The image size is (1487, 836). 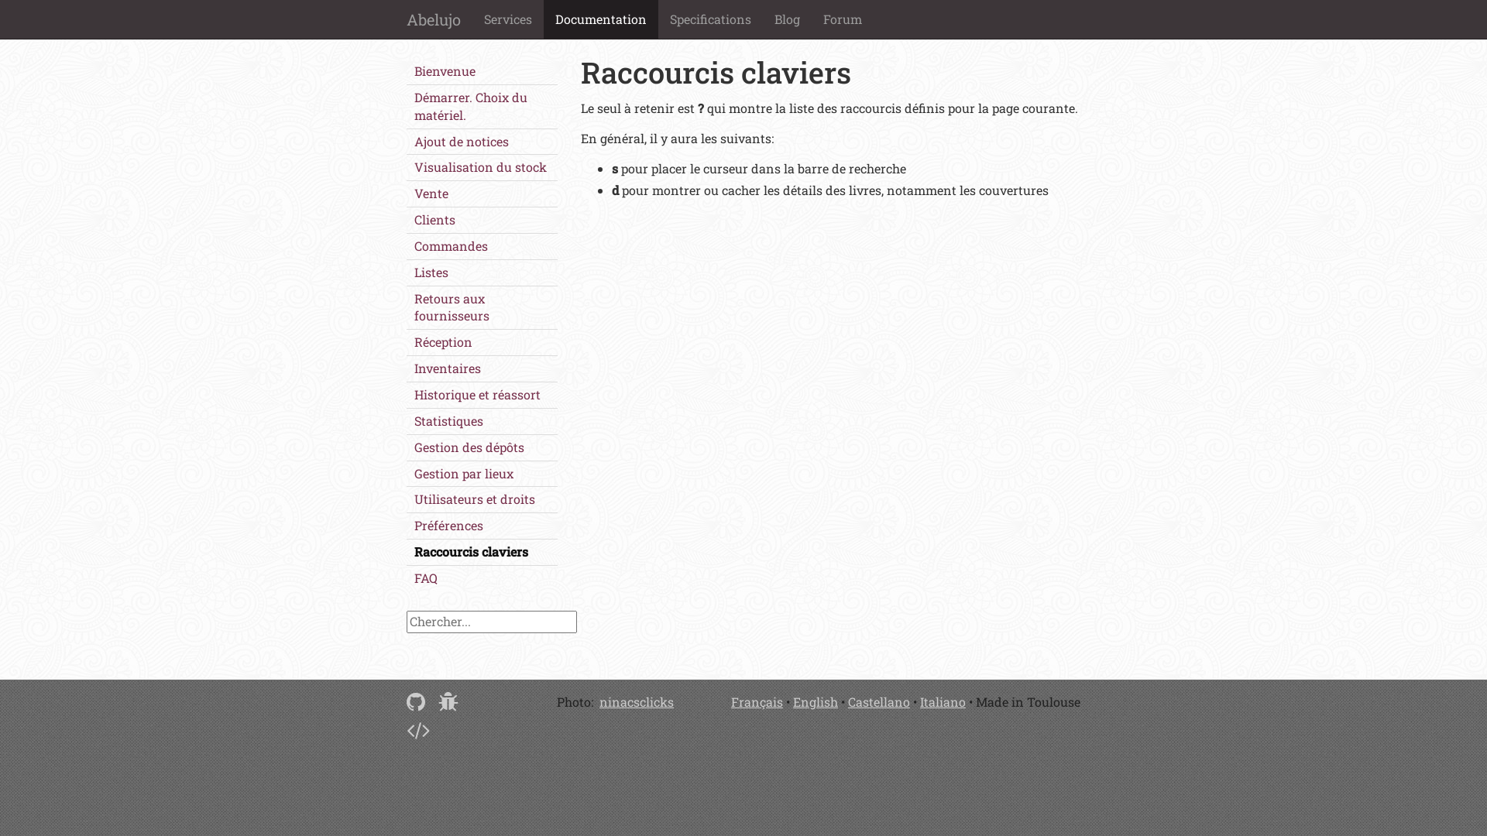 I want to click on Abelujo, so click(x=434, y=19).